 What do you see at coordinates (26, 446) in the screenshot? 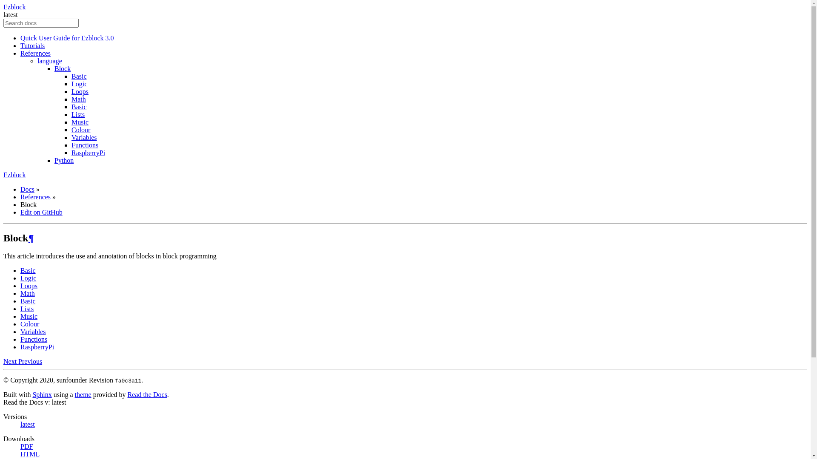
I see `PDF` at bounding box center [26, 446].